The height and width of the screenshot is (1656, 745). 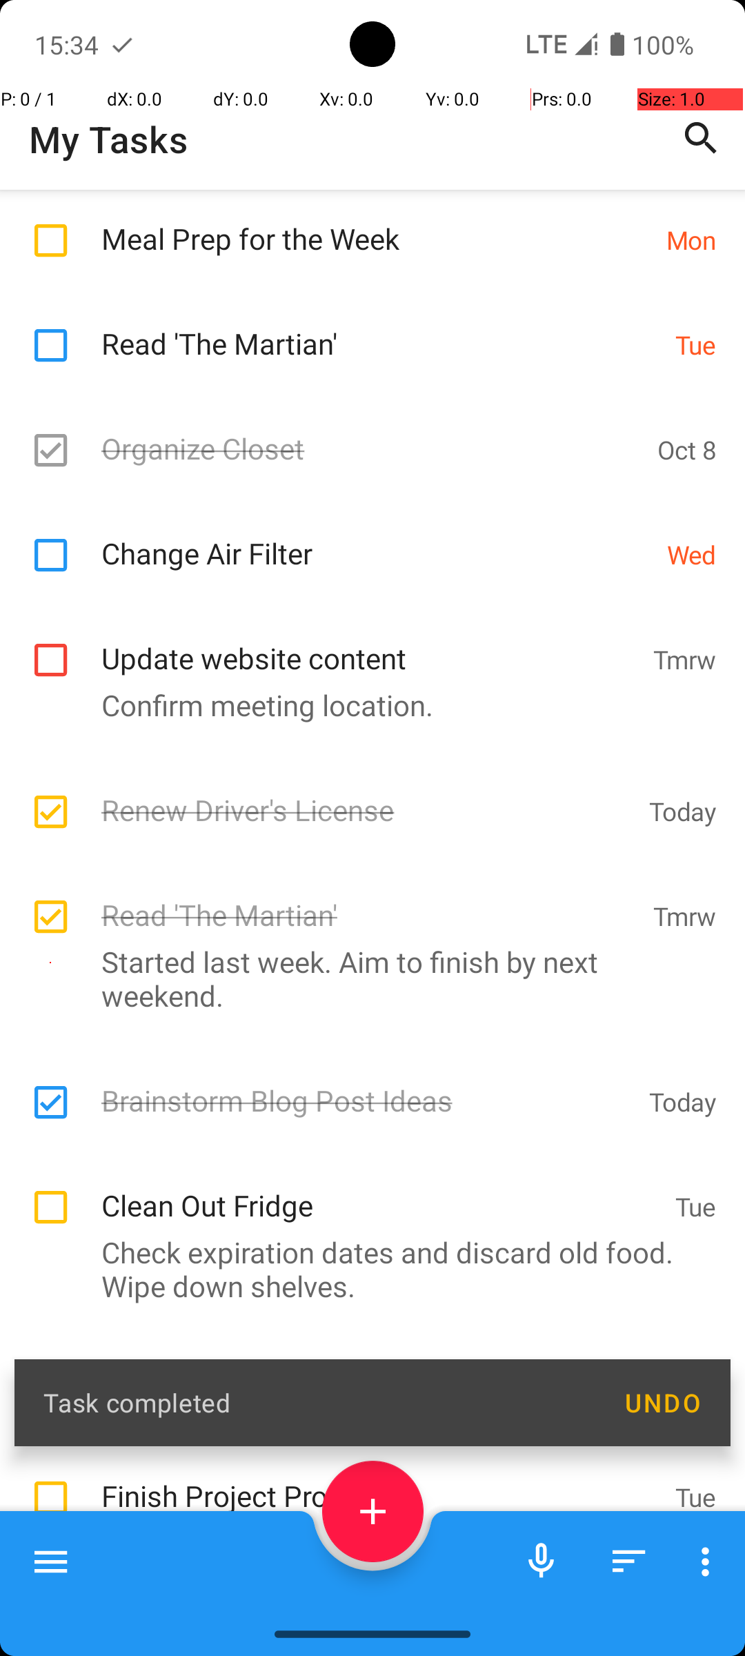 What do you see at coordinates (370, 643) in the screenshot?
I see `Update website content` at bounding box center [370, 643].